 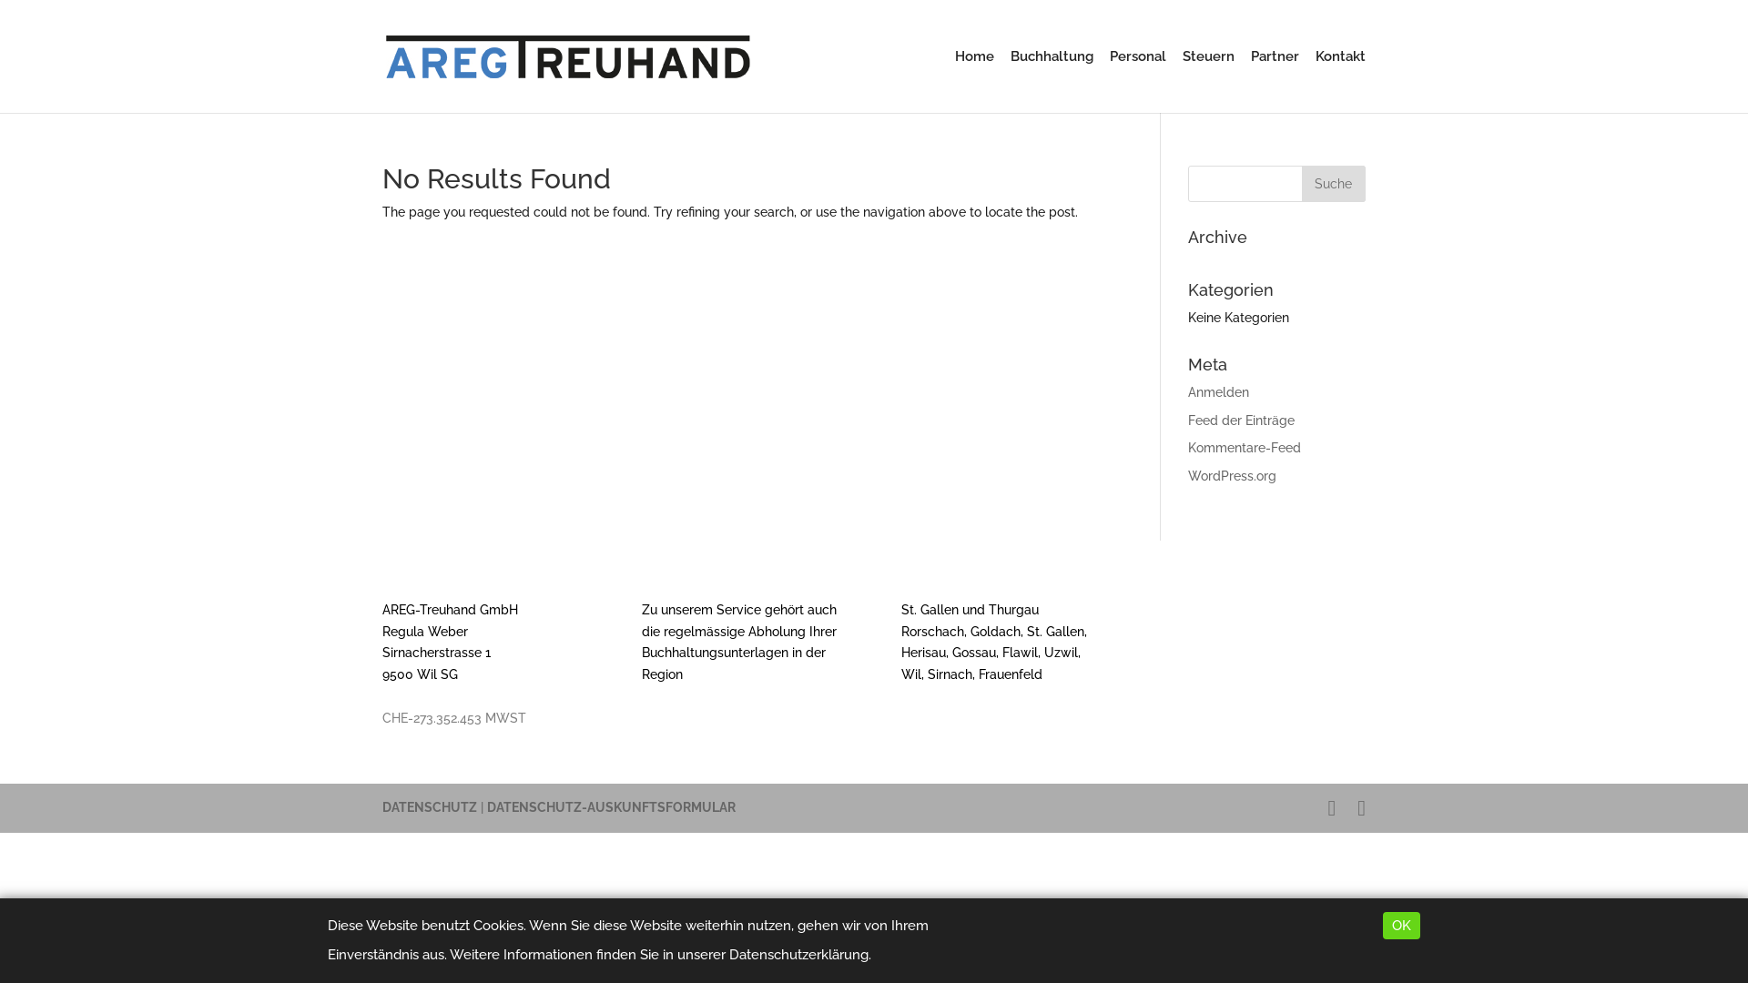 What do you see at coordinates (1362, 808) in the screenshot?
I see `LinkedIn` at bounding box center [1362, 808].